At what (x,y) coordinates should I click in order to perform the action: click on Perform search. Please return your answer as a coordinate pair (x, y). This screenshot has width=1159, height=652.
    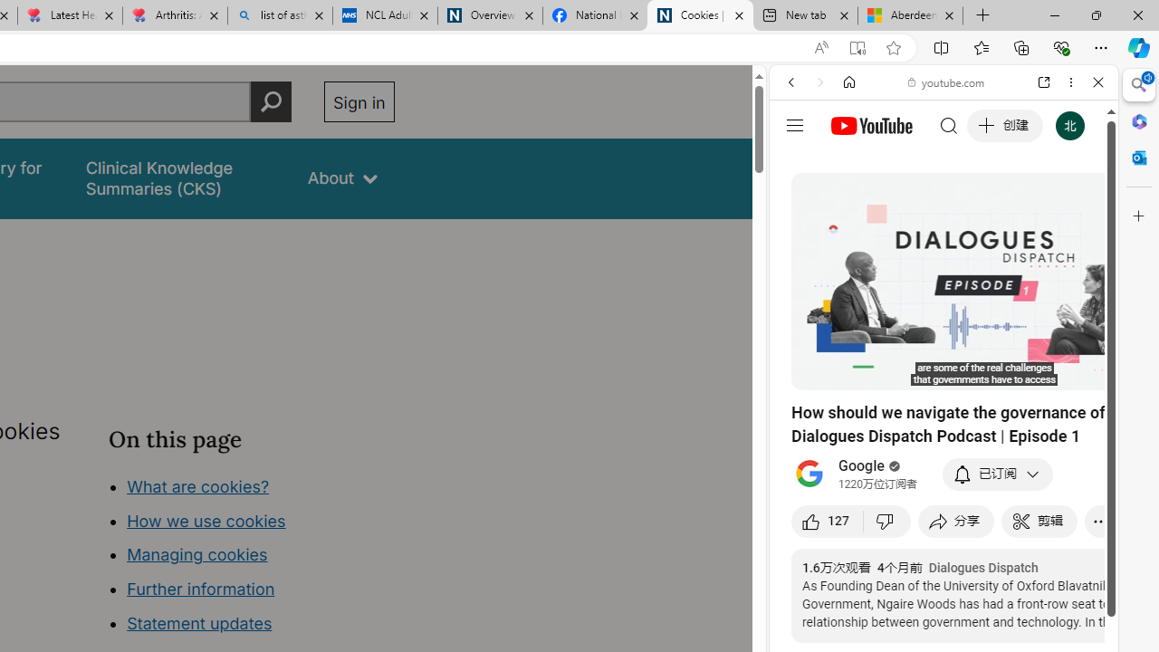
    Looking at the image, I should click on (271, 101).